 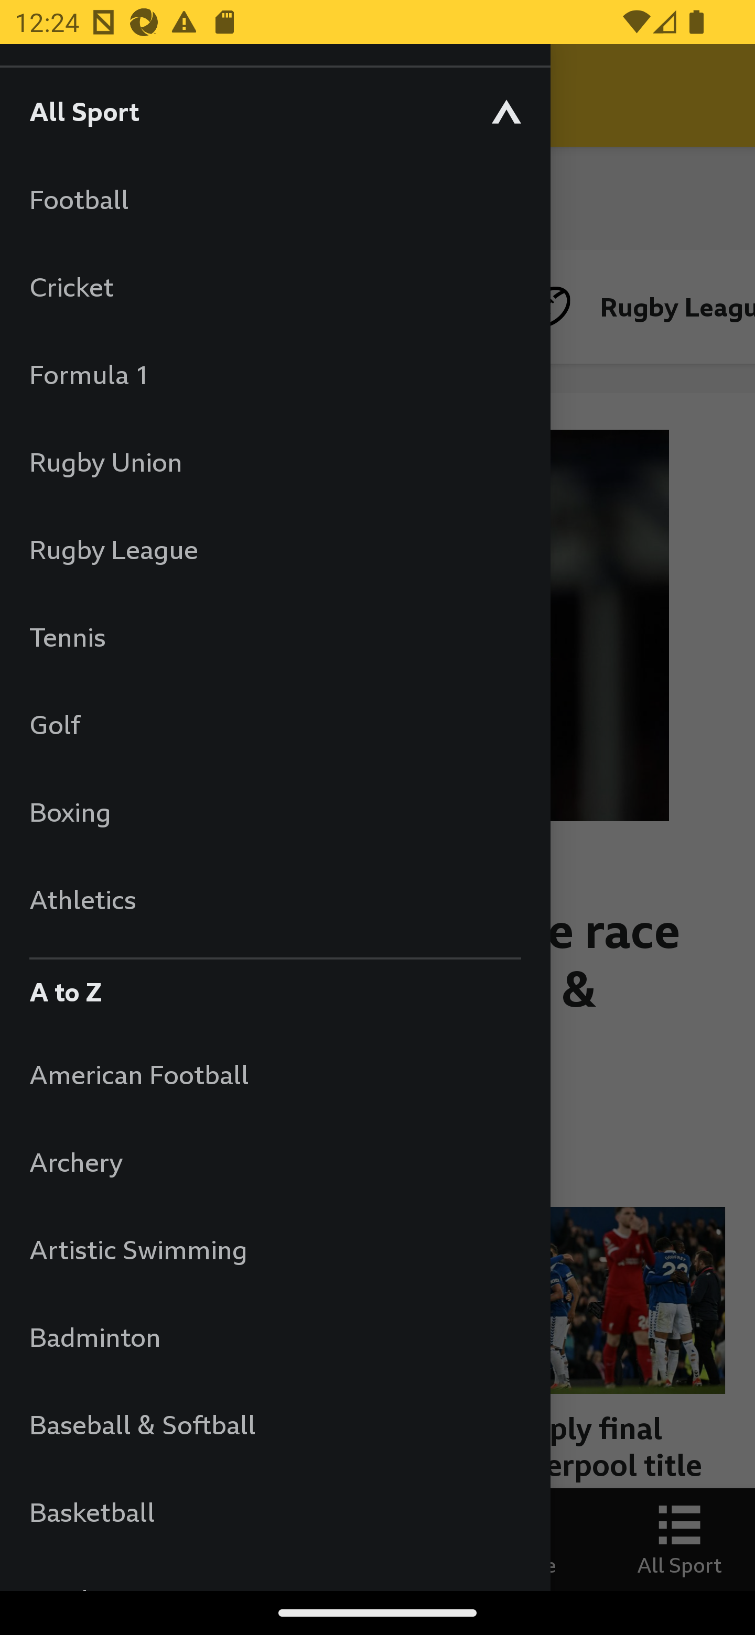 What do you see at coordinates (275, 724) in the screenshot?
I see `Golf` at bounding box center [275, 724].